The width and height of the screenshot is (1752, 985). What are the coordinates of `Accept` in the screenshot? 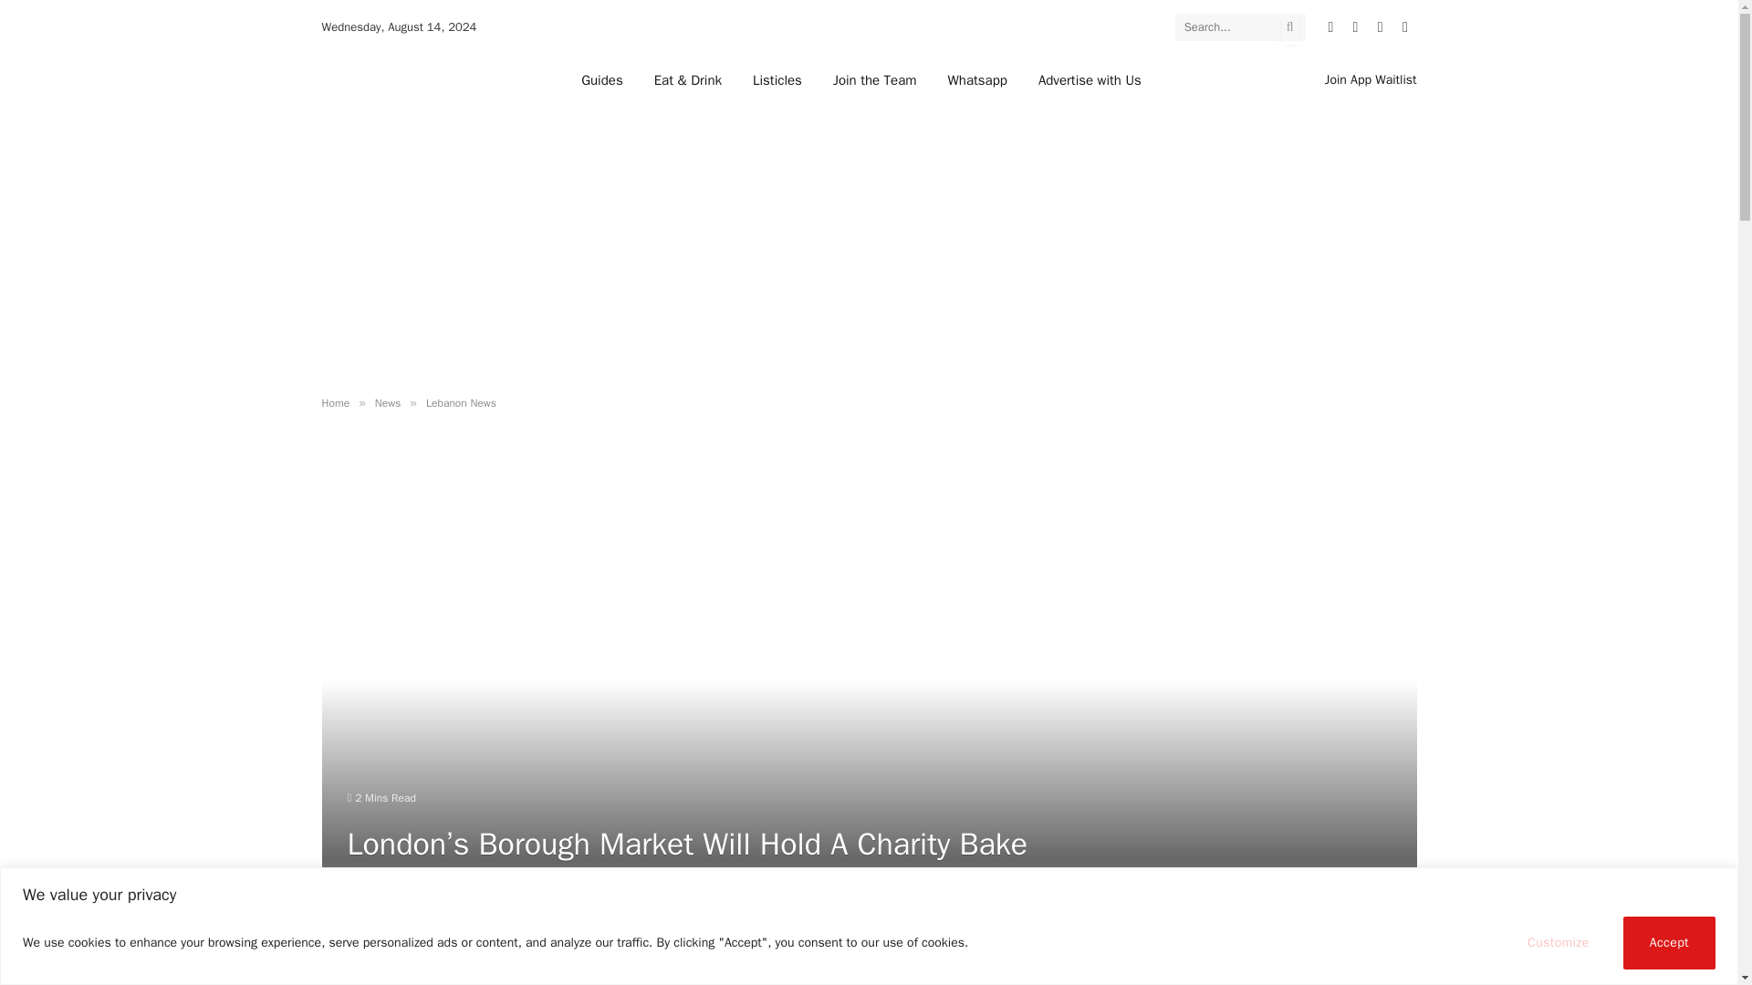 It's located at (1669, 941).